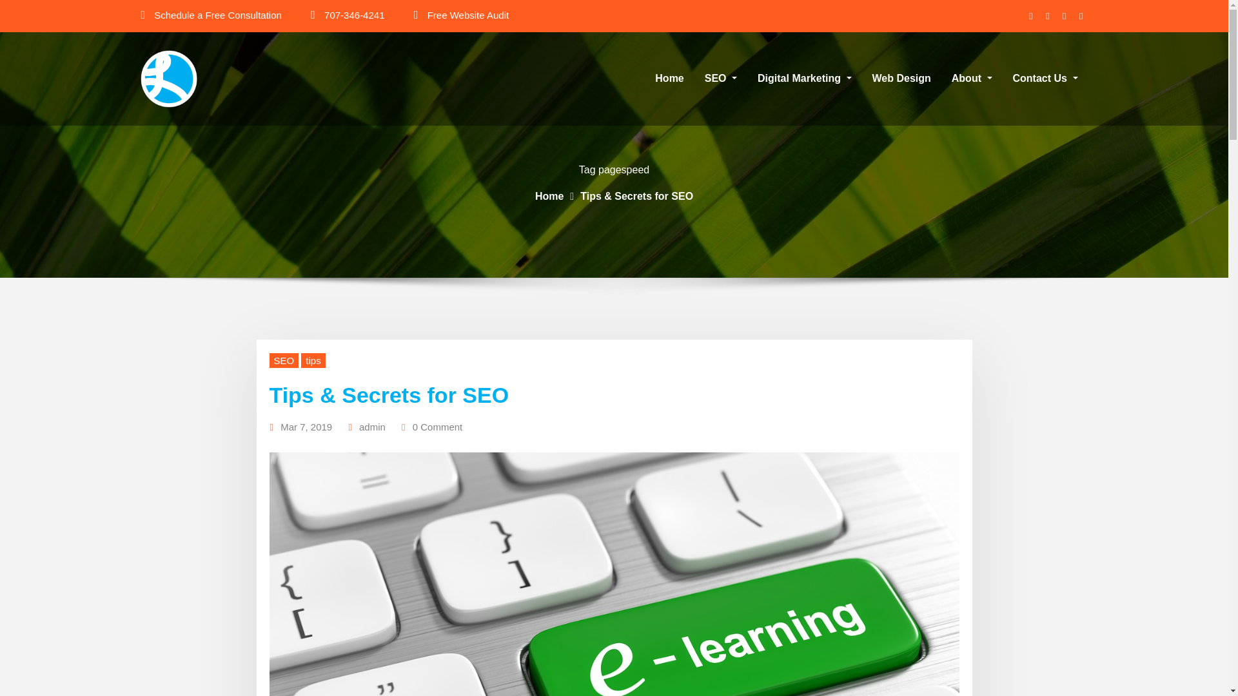 Image resolution: width=1238 pixels, height=696 pixels. Describe the element at coordinates (805, 79) in the screenshot. I see `Digital Marketing` at that location.